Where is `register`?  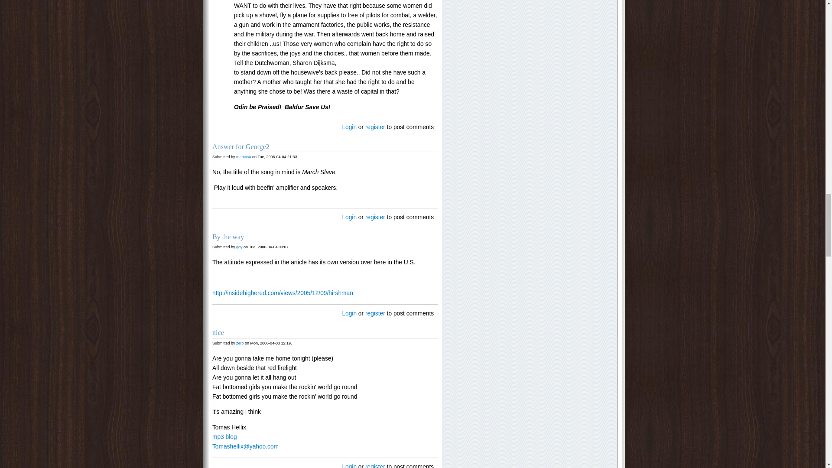
register is located at coordinates (375, 127).